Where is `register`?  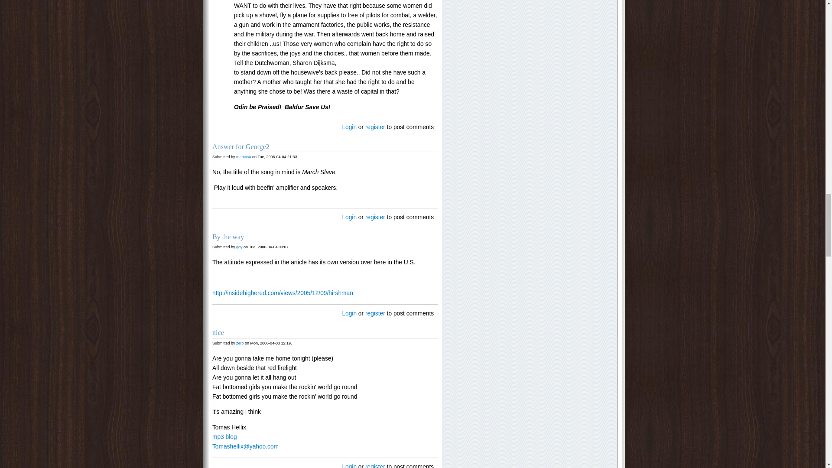
register is located at coordinates (375, 127).